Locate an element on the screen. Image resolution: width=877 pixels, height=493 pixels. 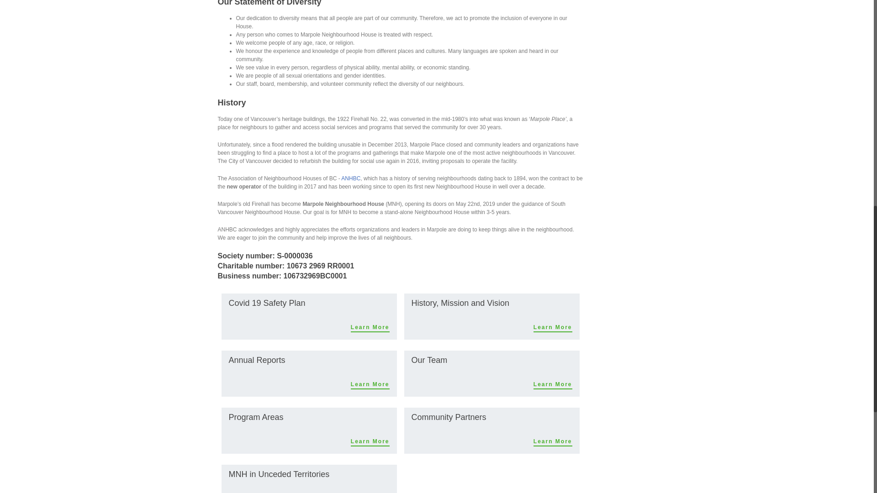
History, Mission and Vision is located at coordinates (460, 303).